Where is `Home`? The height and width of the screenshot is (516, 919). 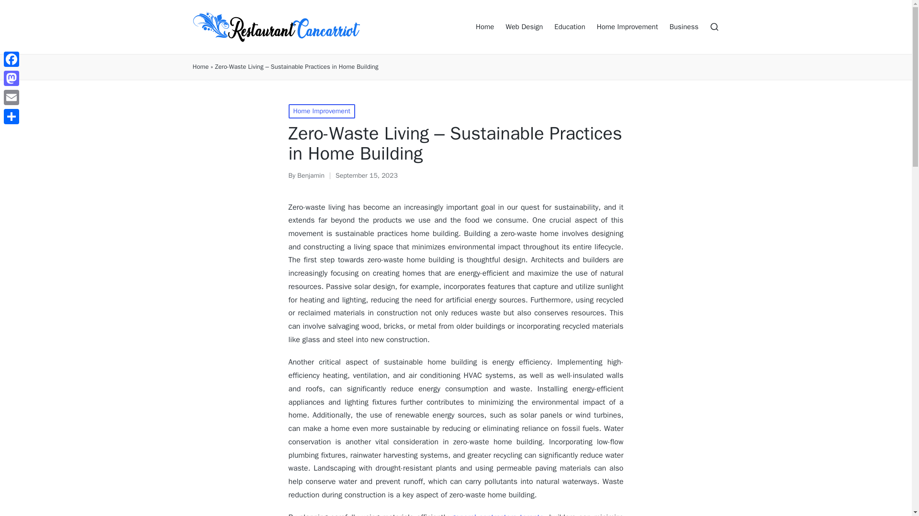 Home is located at coordinates (485, 27).